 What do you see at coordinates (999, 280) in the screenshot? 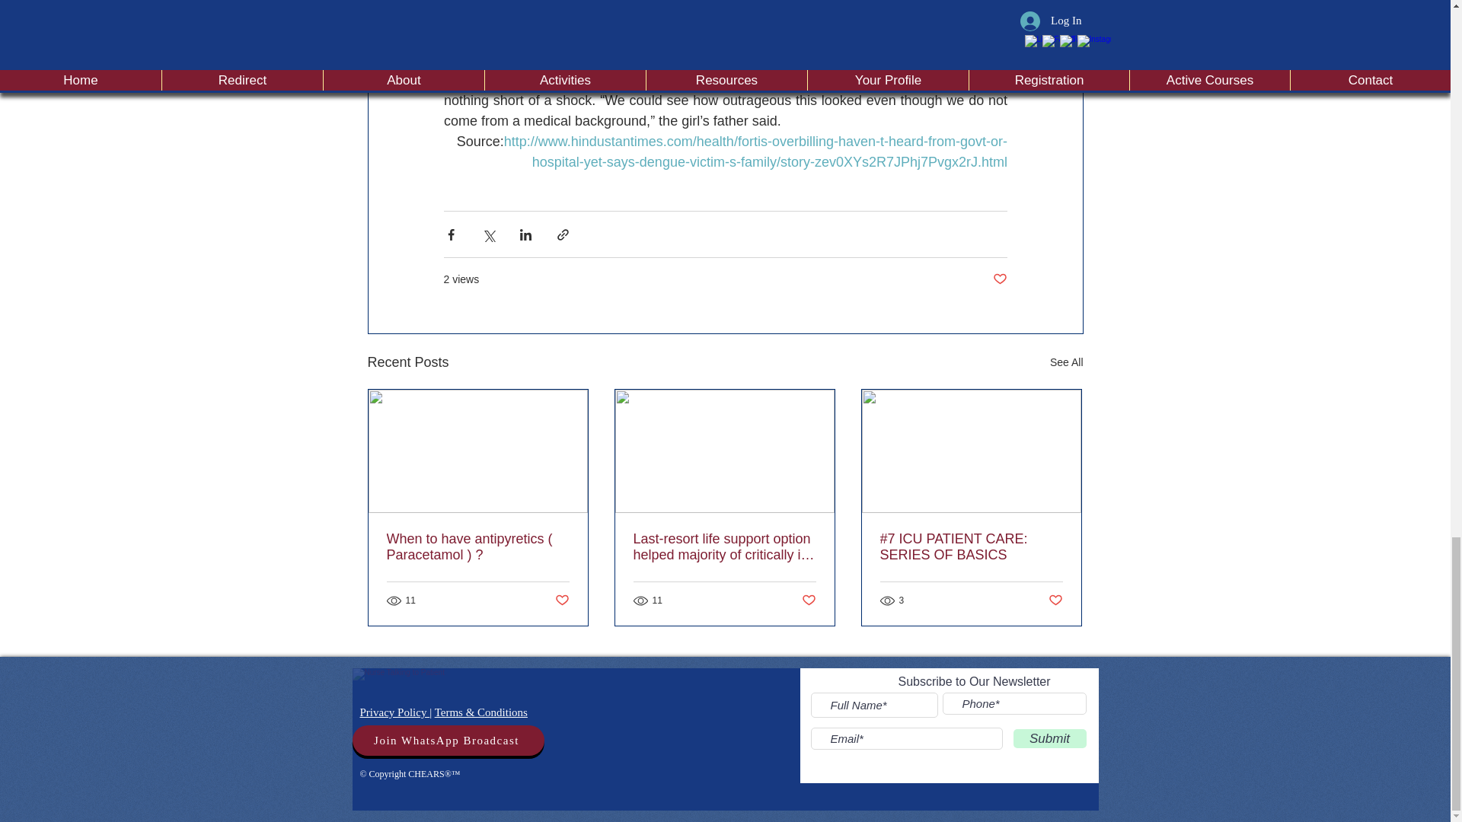
I see `Post not marked as liked` at bounding box center [999, 280].